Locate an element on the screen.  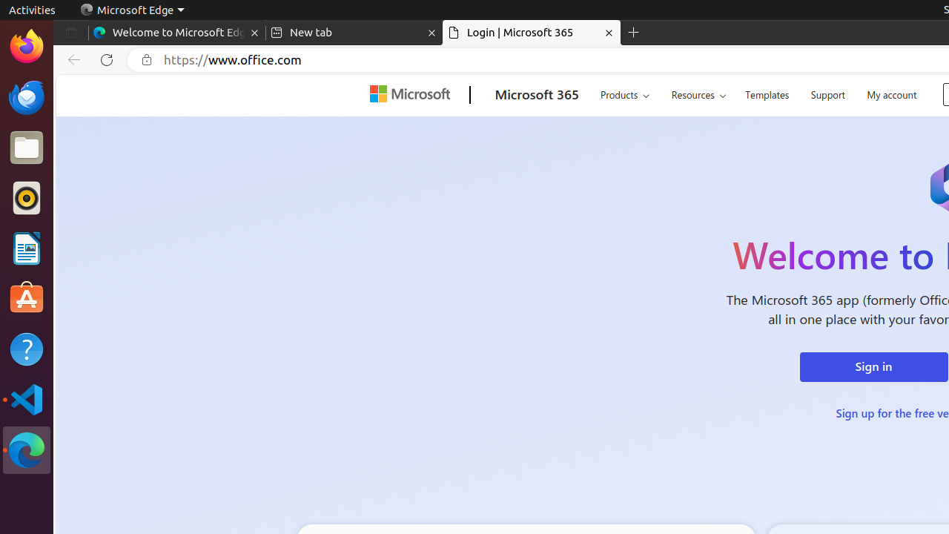
Support is located at coordinates (827, 93).